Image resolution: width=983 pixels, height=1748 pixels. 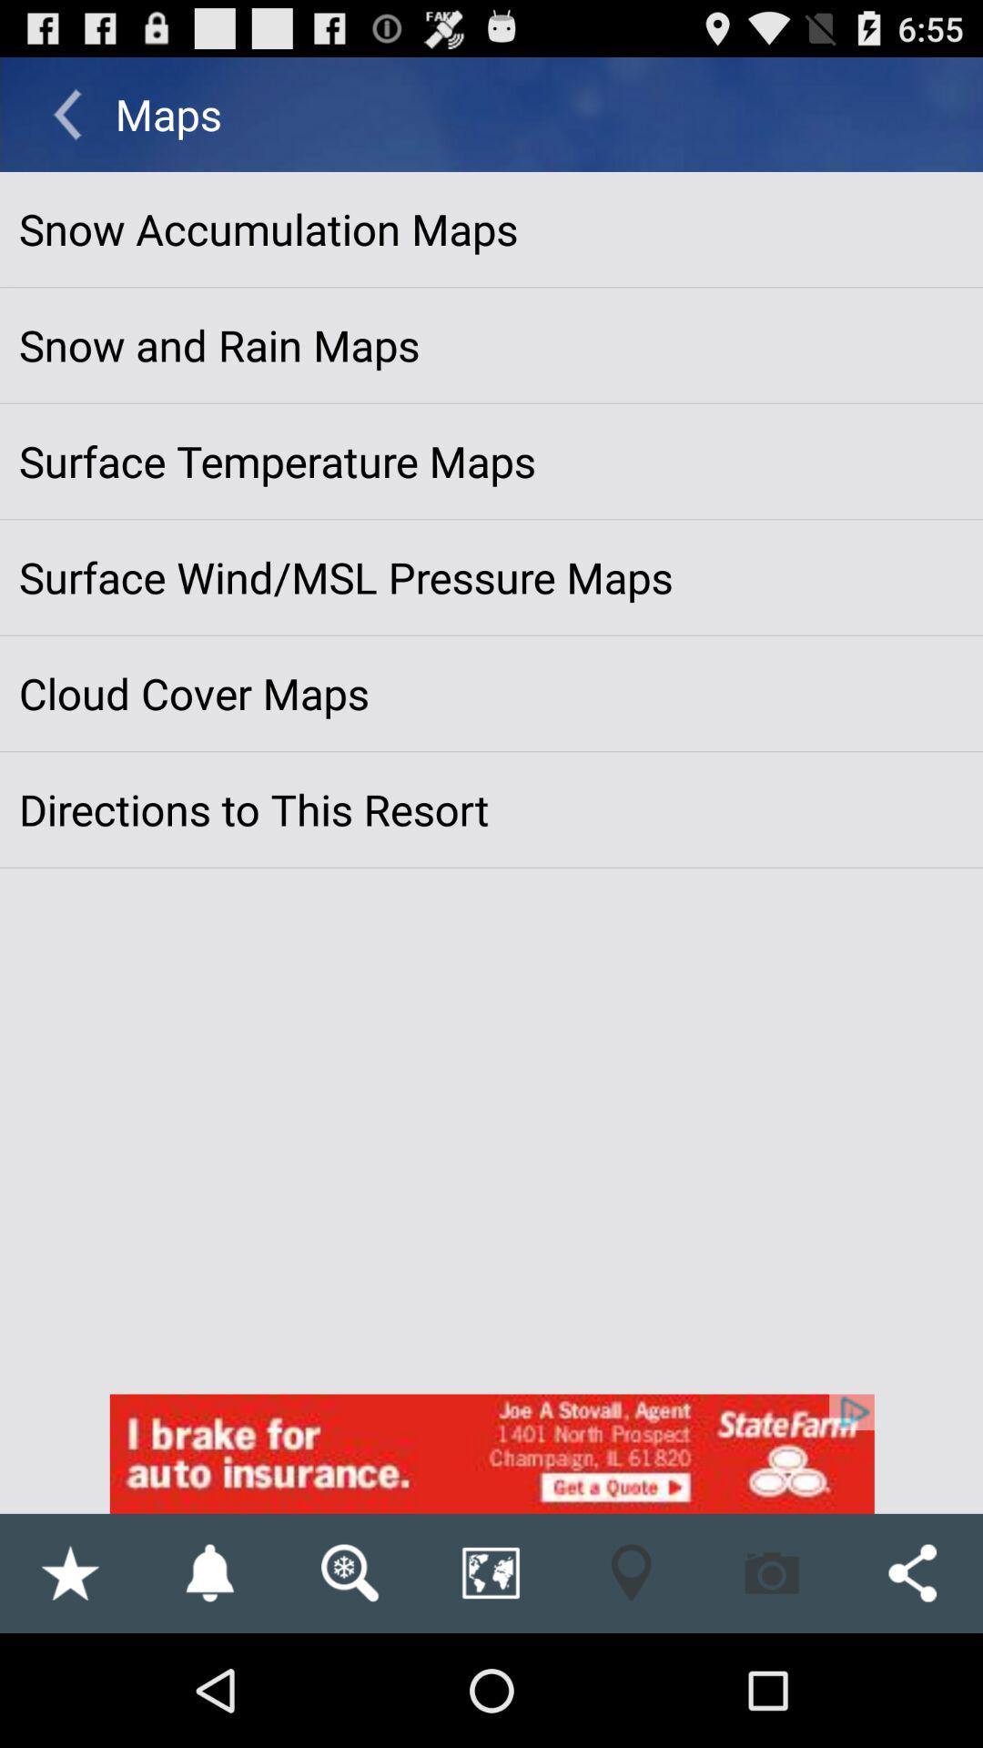 What do you see at coordinates (209, 1573) in the screenshot?
I see `show notifications` at bounding box center [209, 1573].